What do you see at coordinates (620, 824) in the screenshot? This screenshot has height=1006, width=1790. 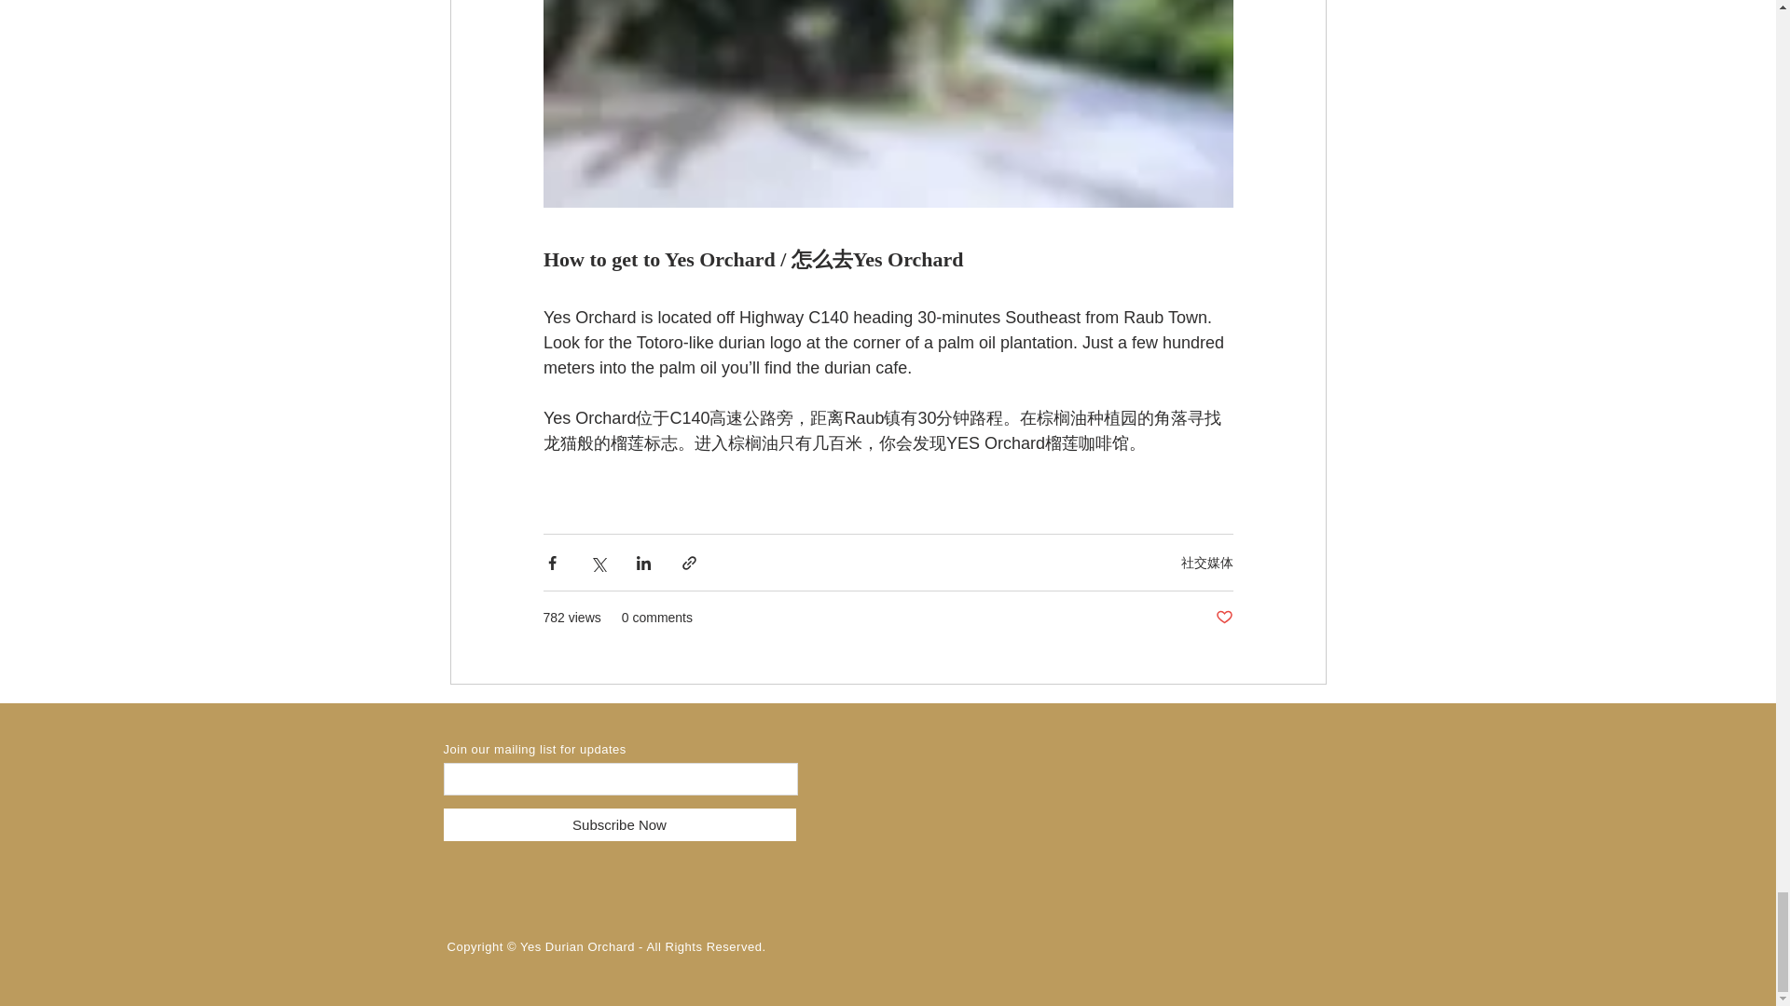 I see `Subscribe Now` at bounding box center [620, 824].